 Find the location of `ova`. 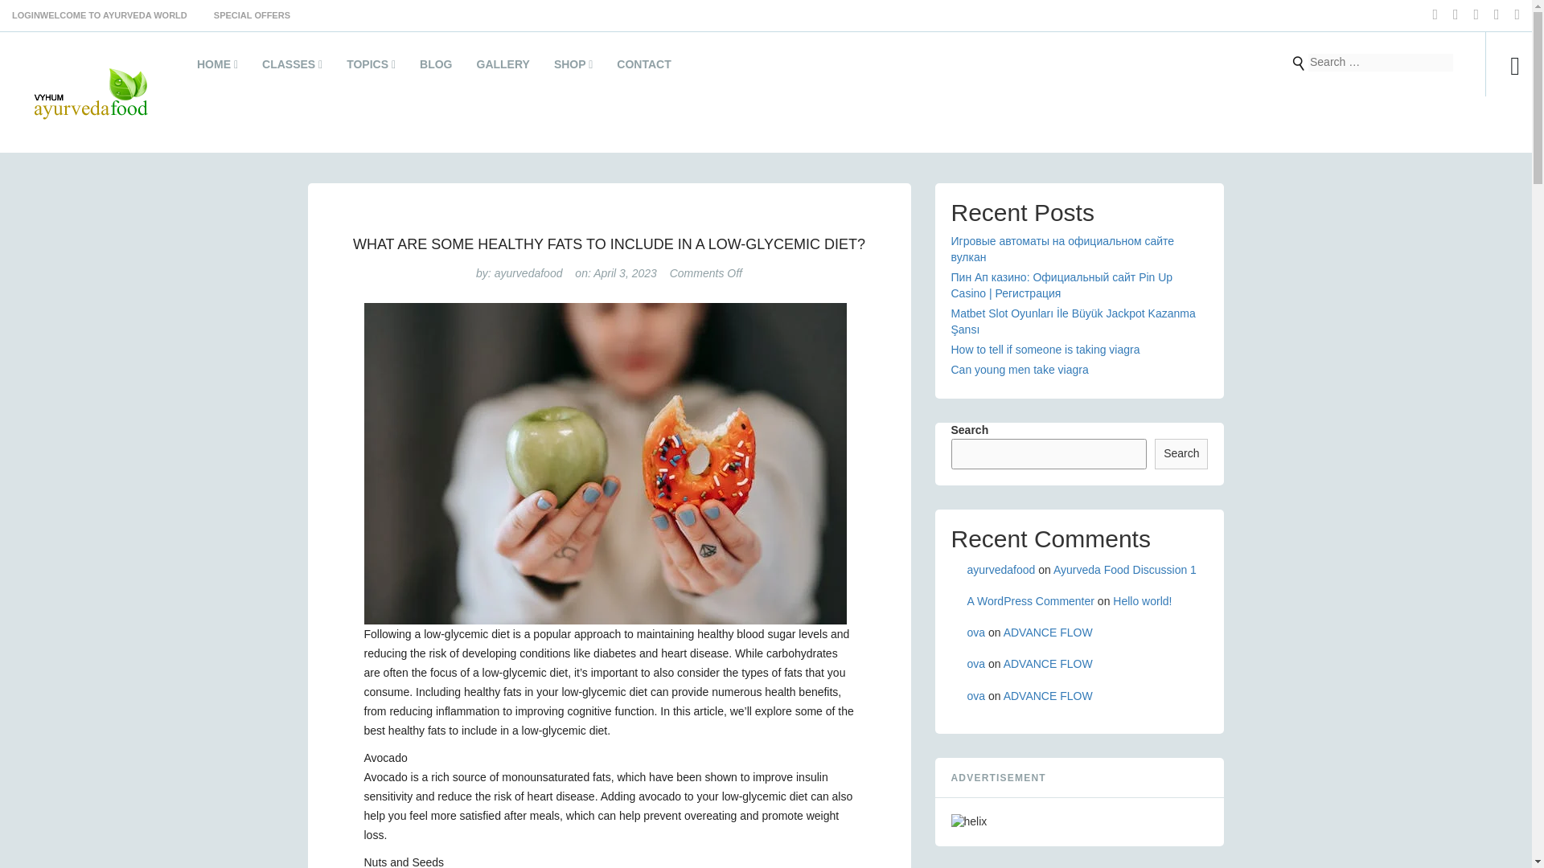

ova is located at coordinates (975, 663).